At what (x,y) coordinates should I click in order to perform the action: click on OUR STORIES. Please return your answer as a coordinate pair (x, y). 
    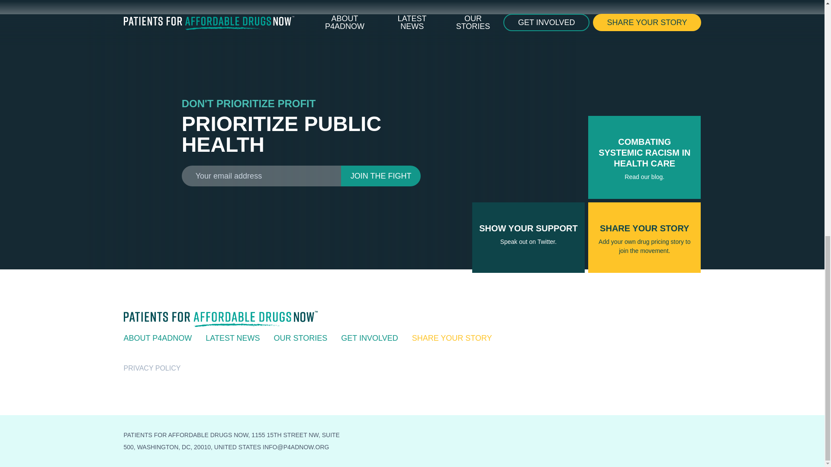
    Looking at the image, I should click on (300, 338).